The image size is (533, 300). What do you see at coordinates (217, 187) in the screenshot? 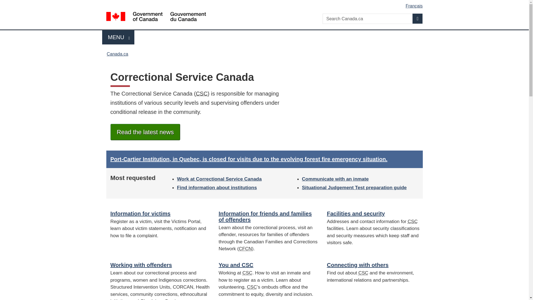
I see `Find information about institutions` at bounding box center [217, 187].